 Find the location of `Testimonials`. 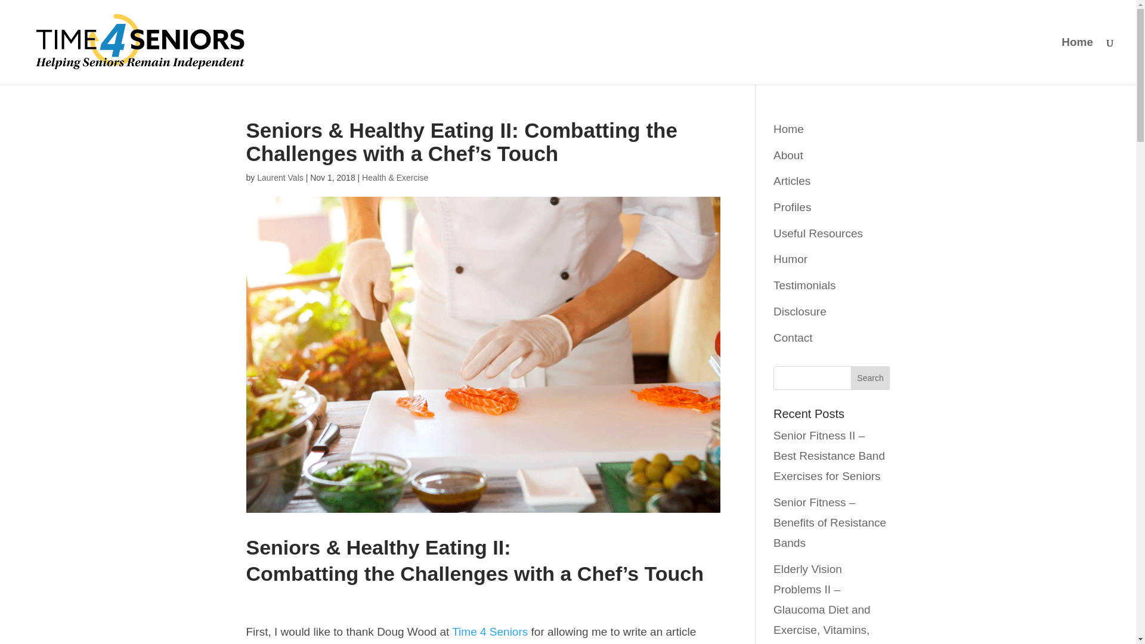

Testimonials is located at coordinates (804, 285).